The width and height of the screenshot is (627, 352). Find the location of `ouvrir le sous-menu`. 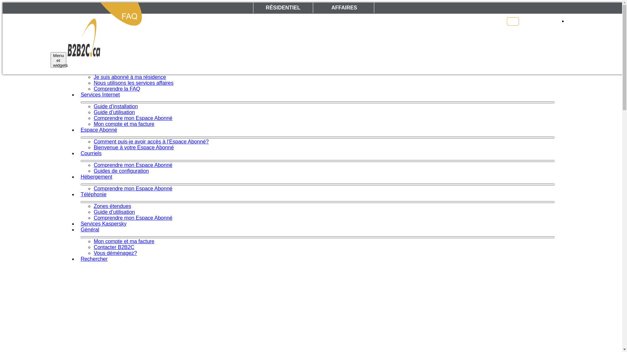

ouvrir le sous-menu is located at coordinates (317, 138).